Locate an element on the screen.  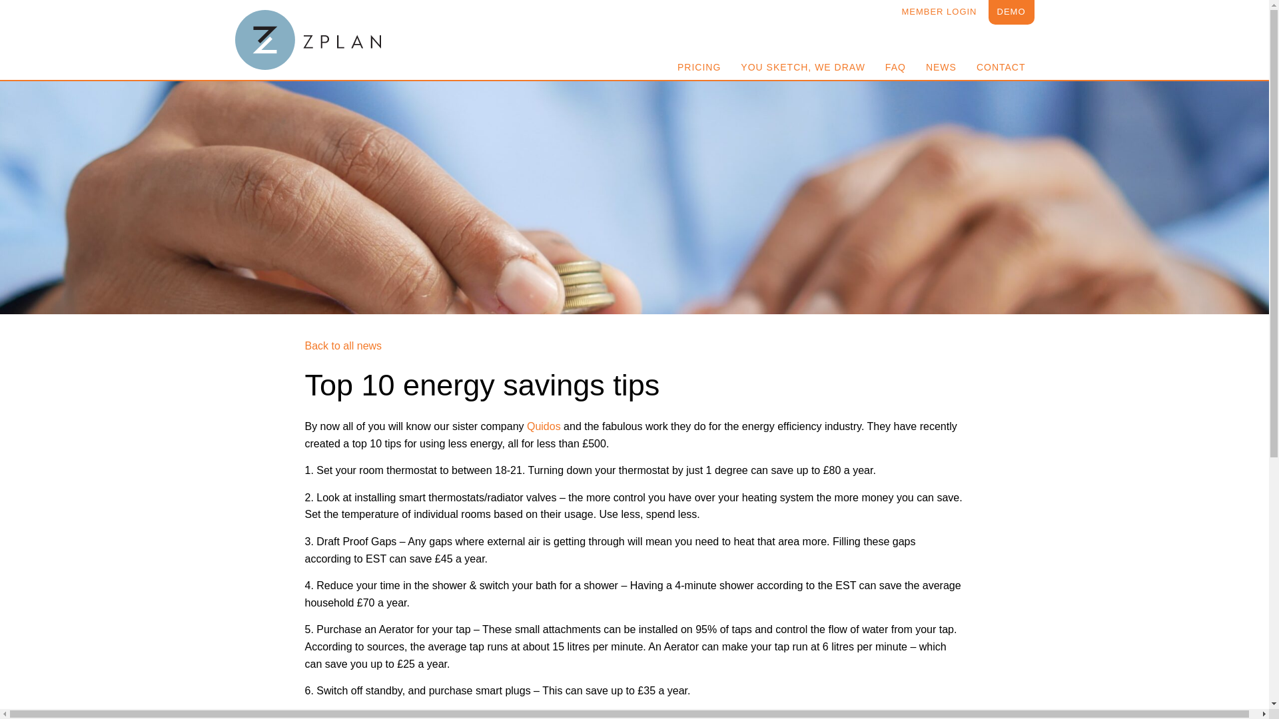
FAQ is located at coordinates (895, 67).